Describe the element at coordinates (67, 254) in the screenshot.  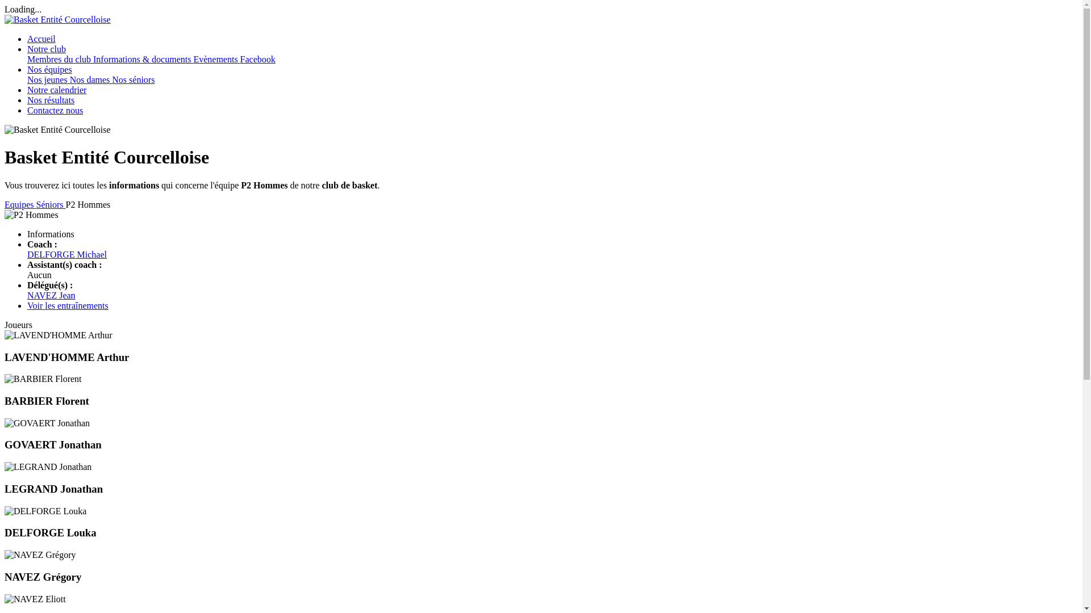
I see `DELFORGE Michael` at that location.